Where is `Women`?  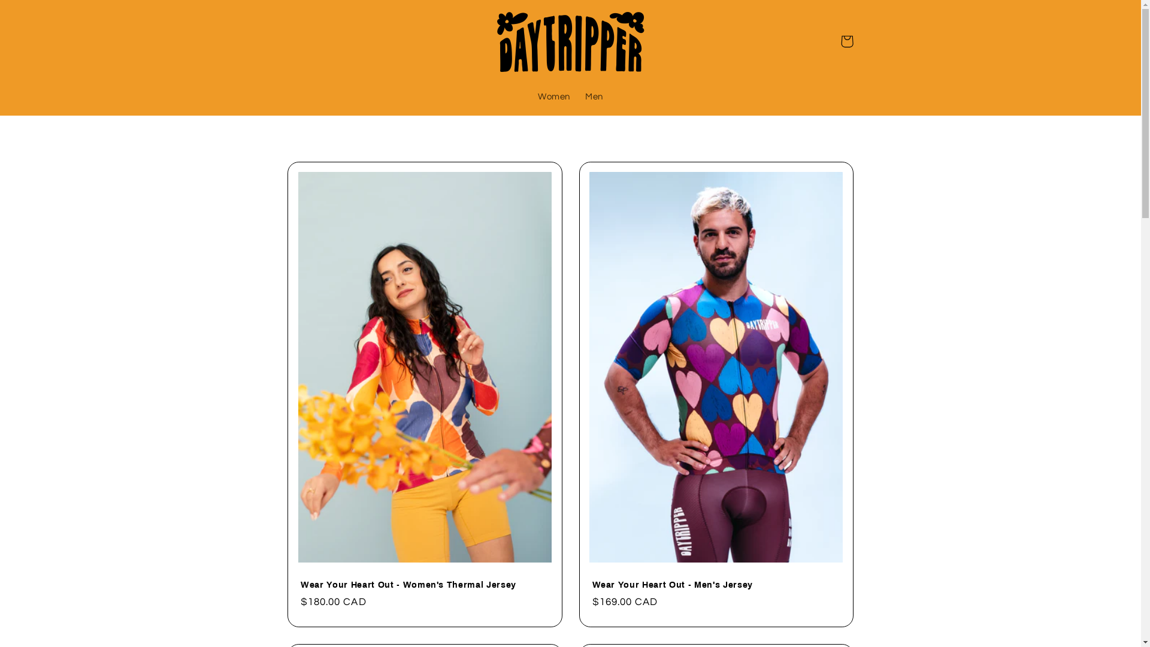 Women is located at coordinates (553, 98).